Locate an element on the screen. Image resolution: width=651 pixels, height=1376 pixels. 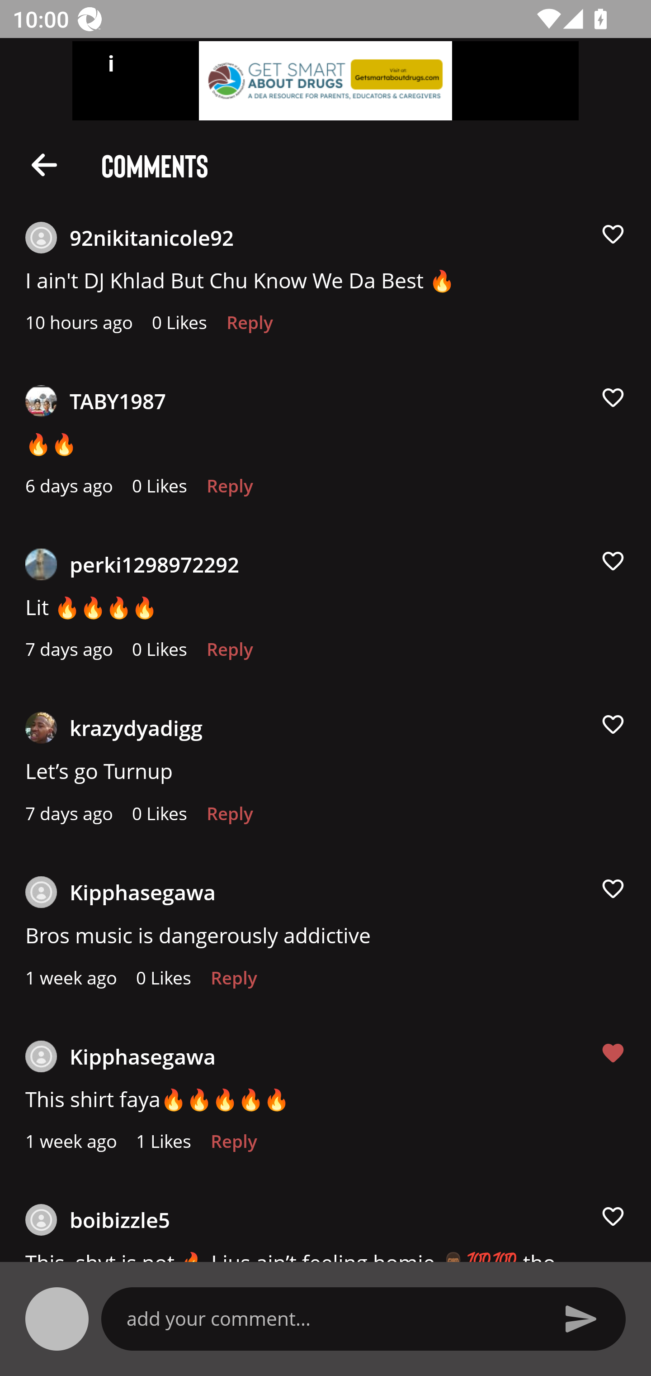
Reply is located at coordinates (230, 491).